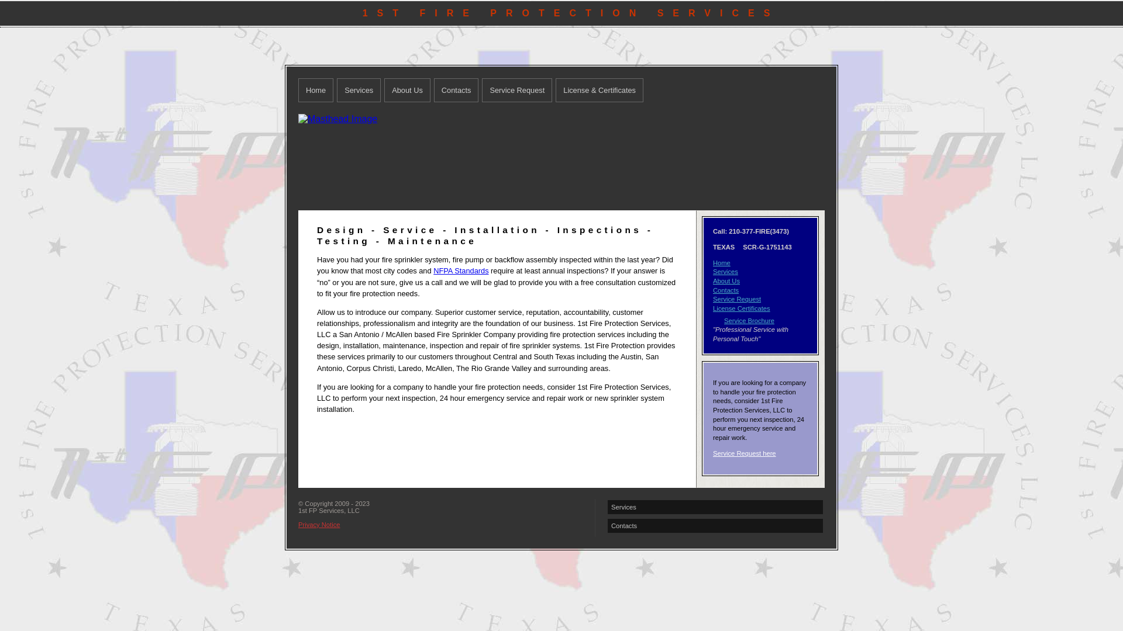  What do you see at coordinates (715, 507) in the screenshot?
I see `Services` at bounding box center [715, 507].